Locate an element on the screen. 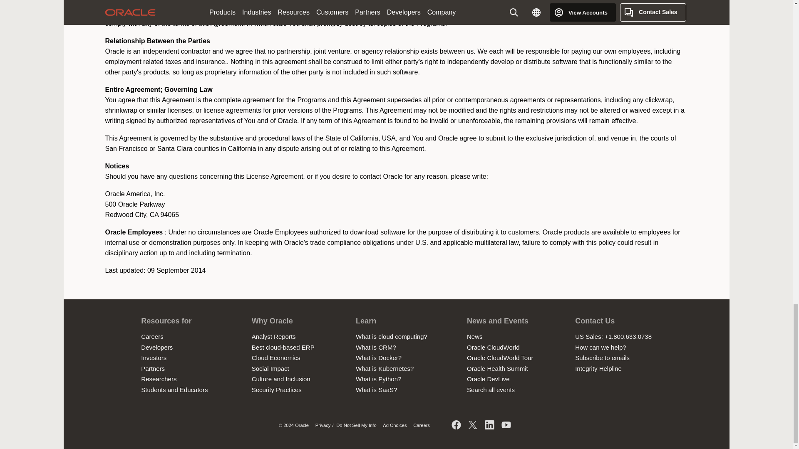  Oracle on Facebook is located at coordinates (456, 426).